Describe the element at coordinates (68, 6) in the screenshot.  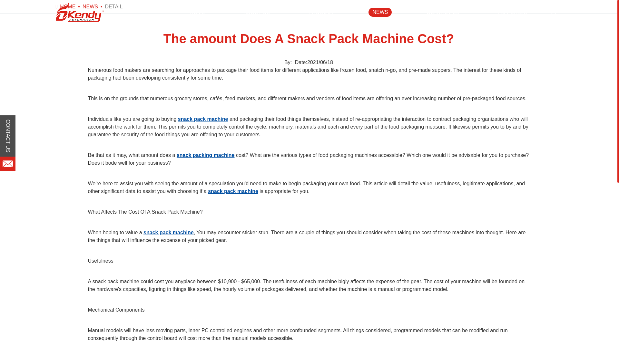
I see `HOME` at that location.